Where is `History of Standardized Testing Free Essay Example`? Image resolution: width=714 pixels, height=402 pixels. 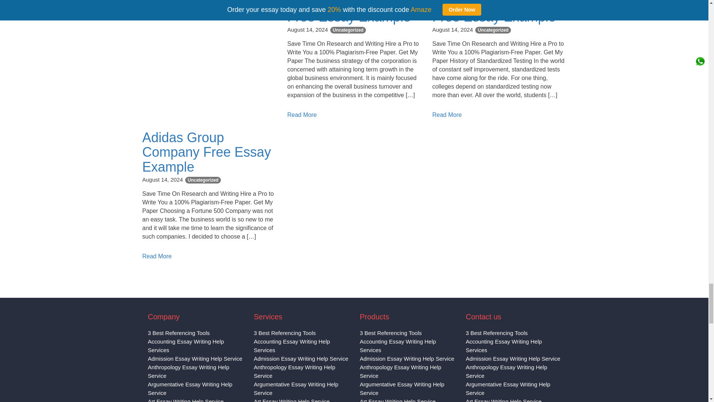 History of Standardized Testing Free Essay Example is located at coordinates (494, 12).